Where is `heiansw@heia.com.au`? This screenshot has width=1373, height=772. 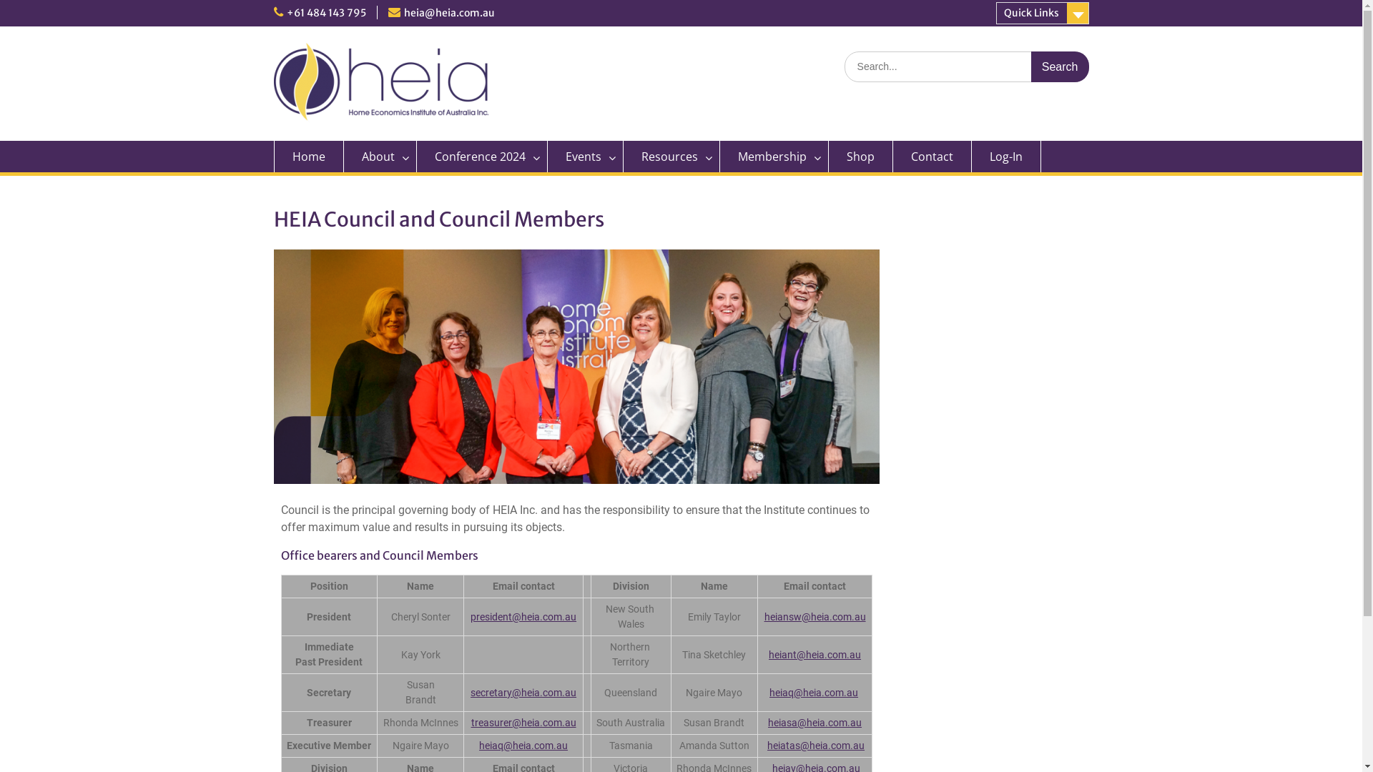
heiansw@heia.com.au is located at coordinates (815, 617).